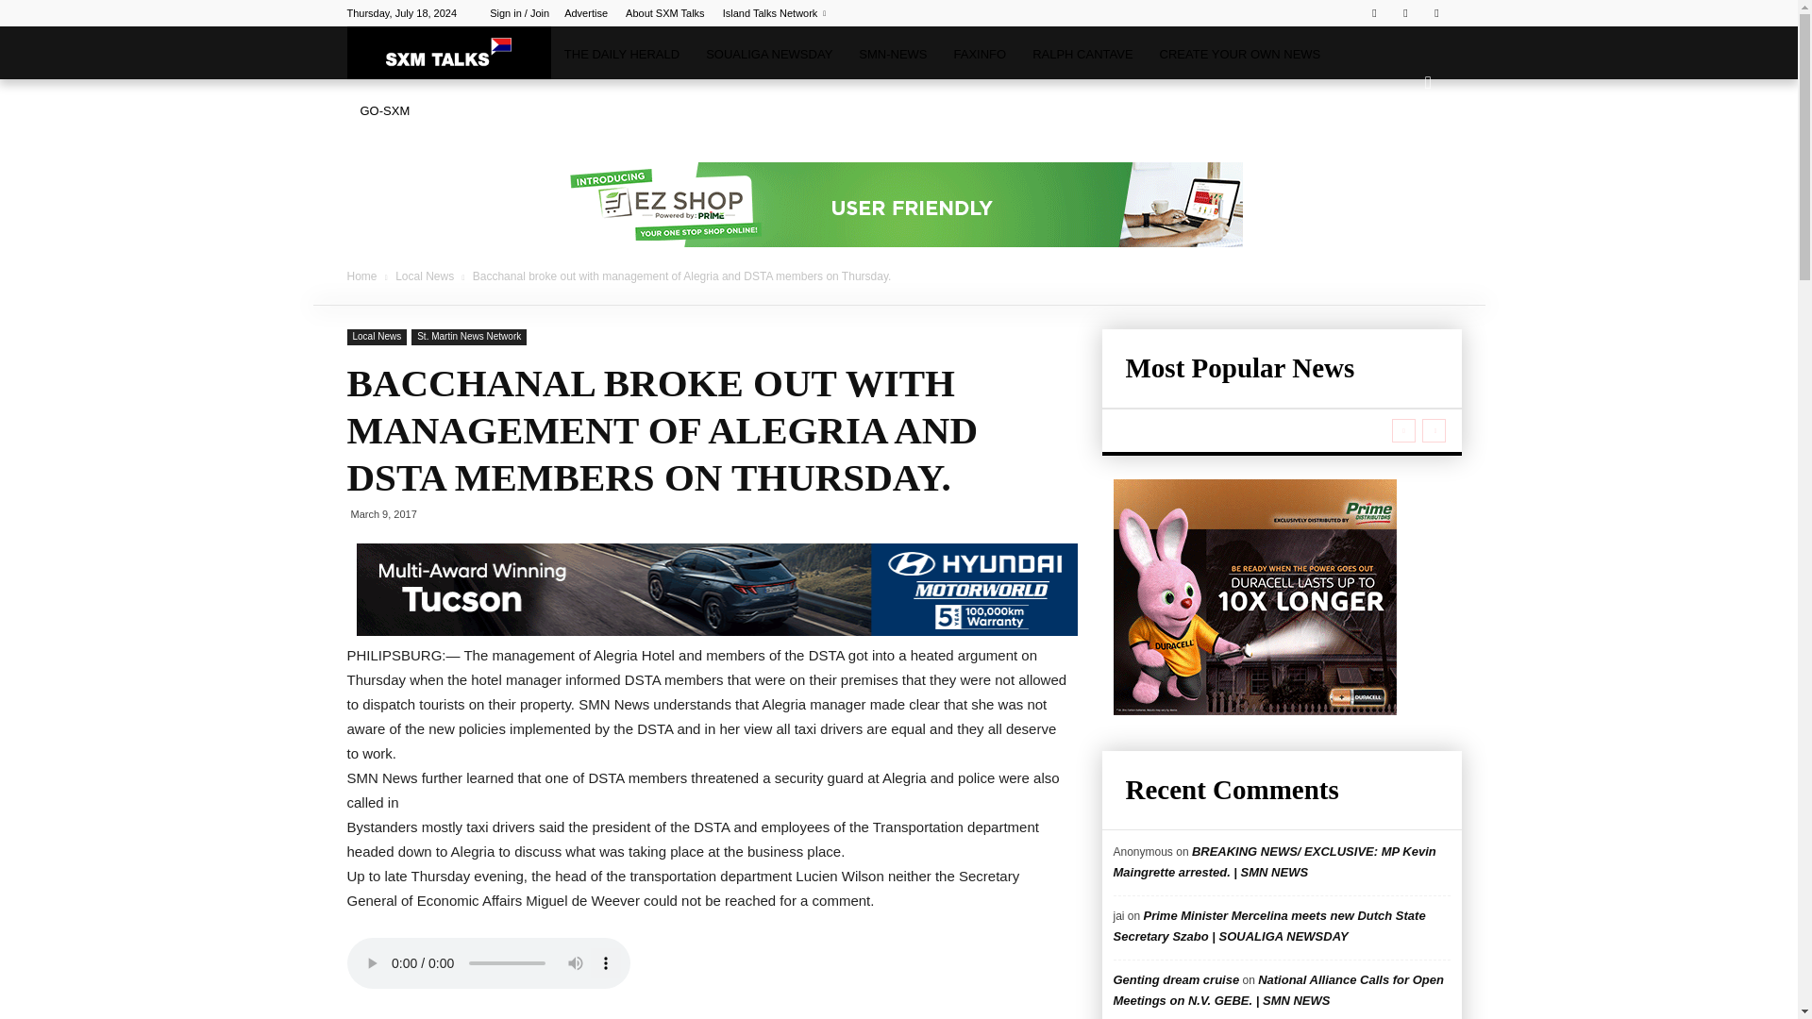 The height and width of the screenshot is (1019, 1812). I want to click on About SXM Talks, so click(664, 13).